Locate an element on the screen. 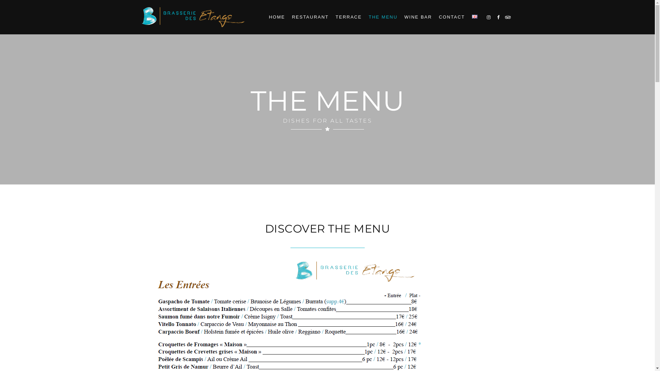  THE MENU is located at coordinates (383, 17).